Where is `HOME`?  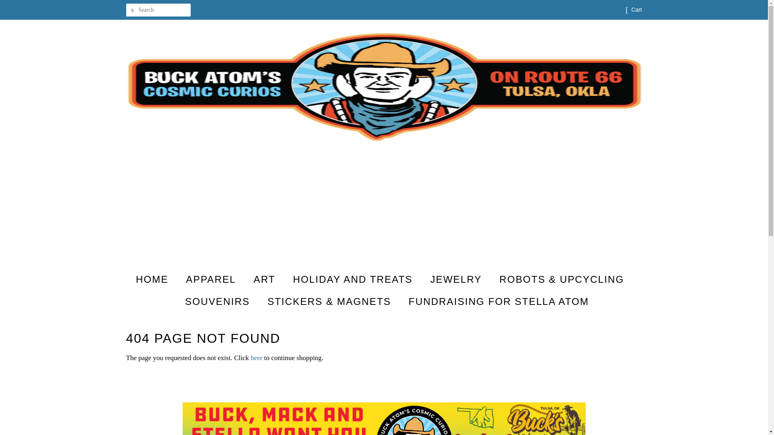 HOME is located at coordinates (156, 280).